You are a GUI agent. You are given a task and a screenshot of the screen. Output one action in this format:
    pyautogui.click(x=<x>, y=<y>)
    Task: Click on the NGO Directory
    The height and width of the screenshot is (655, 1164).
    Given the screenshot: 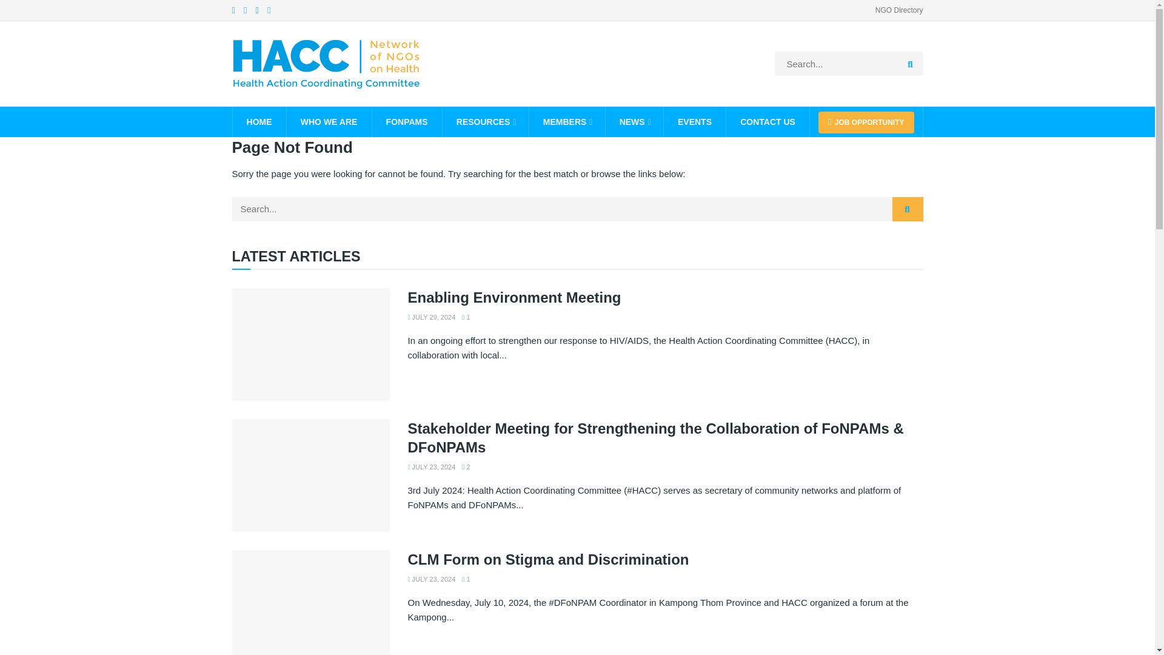 What is the action you would take?
    pyautogui.click(x=898, y=10)
    